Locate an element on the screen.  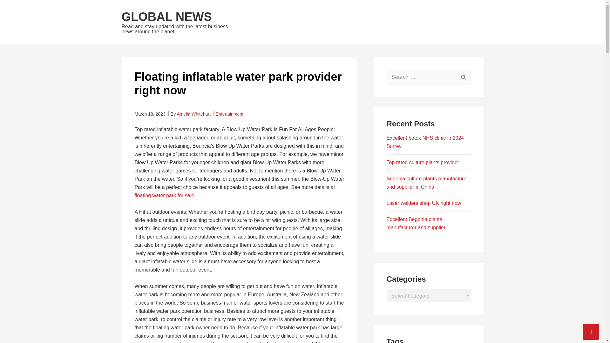
floating water park for sale is located at coordinates (165, 195).